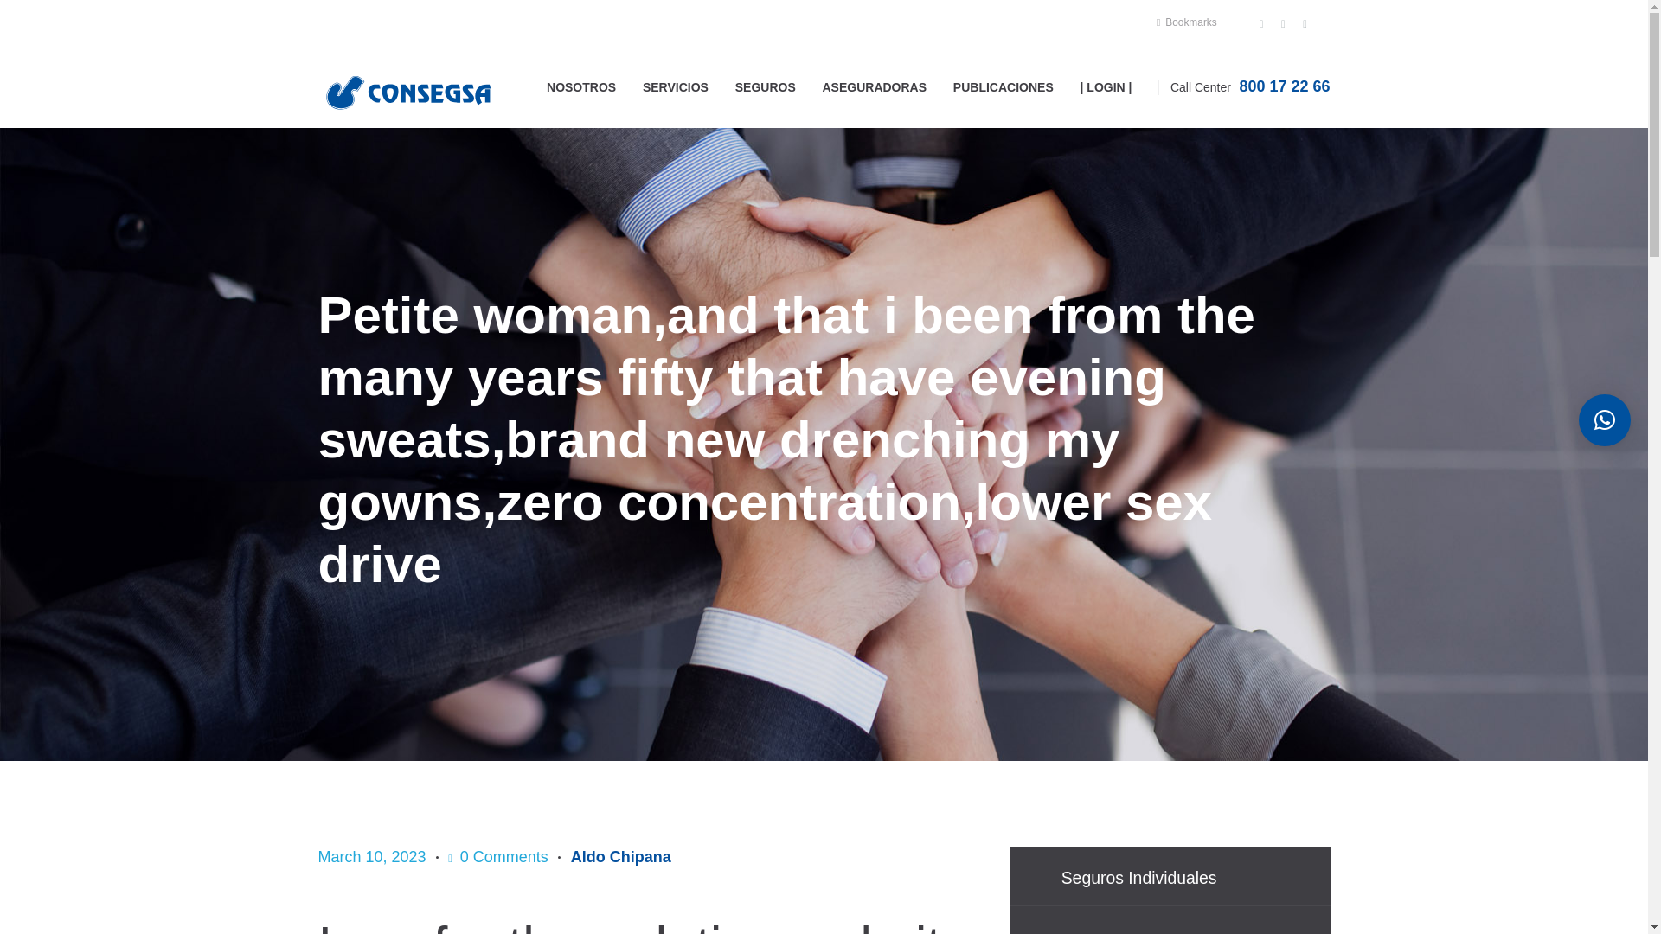 The height and width of the screenshot is (934, 1661). Describe the element at coordinates (1284, 86) in the screenshot. I see `800 17 22 66` at that location.